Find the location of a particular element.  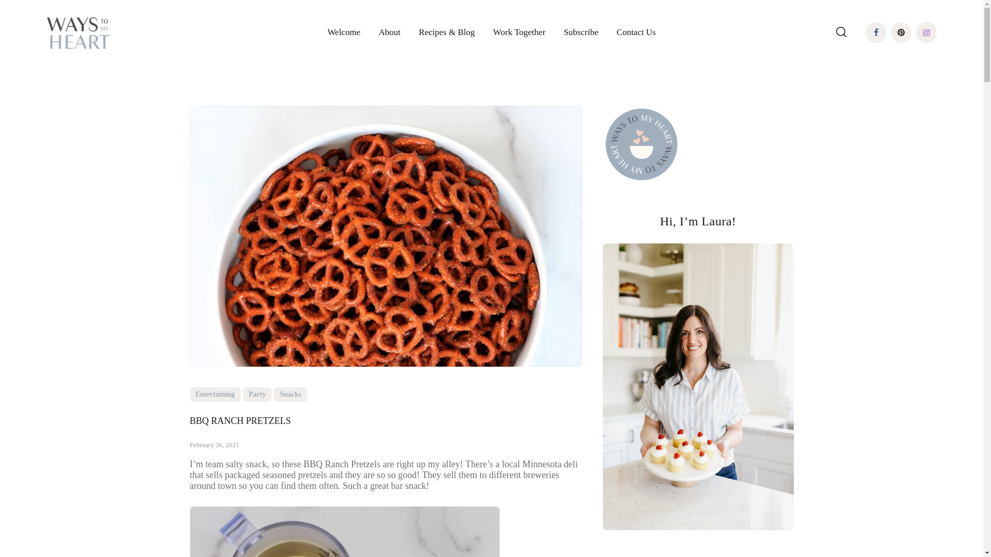

Work Together is located at coordinates (519, 33).